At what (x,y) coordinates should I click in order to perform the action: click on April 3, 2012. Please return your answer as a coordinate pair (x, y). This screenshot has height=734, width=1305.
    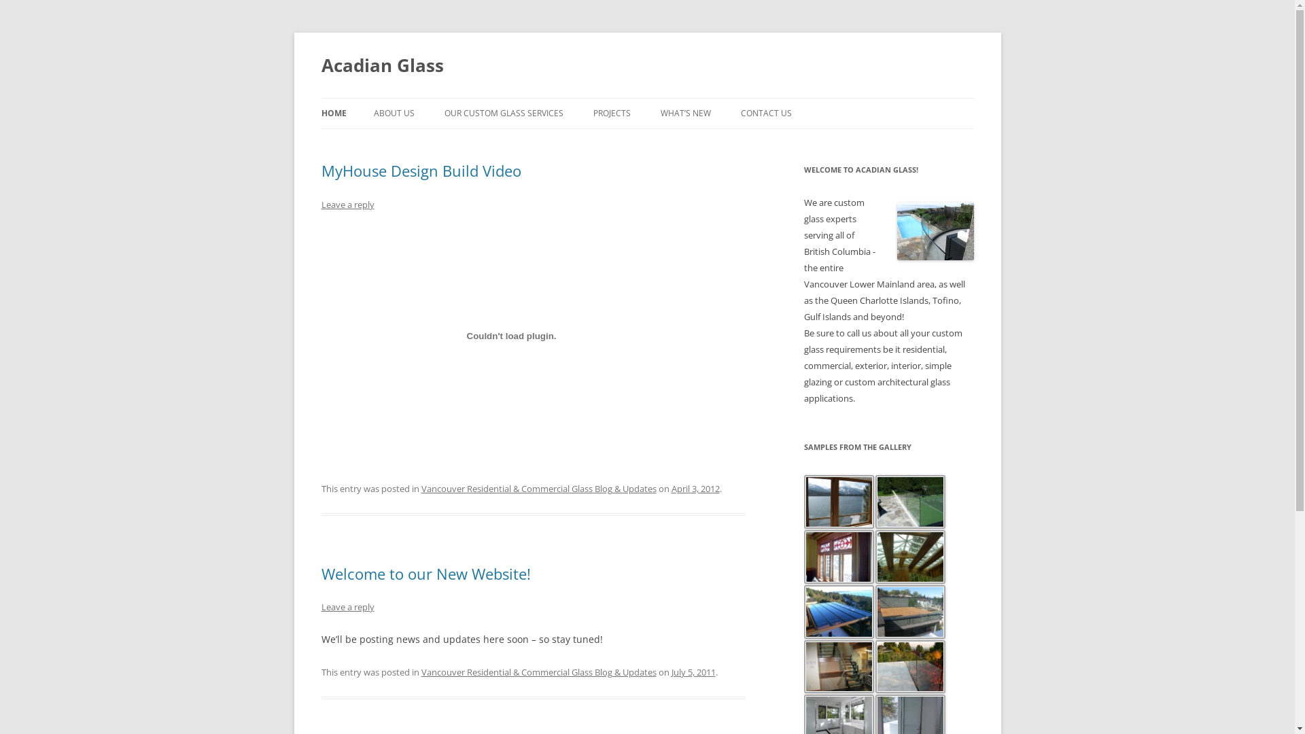
    Looking at the image, I should click on (695, 489).